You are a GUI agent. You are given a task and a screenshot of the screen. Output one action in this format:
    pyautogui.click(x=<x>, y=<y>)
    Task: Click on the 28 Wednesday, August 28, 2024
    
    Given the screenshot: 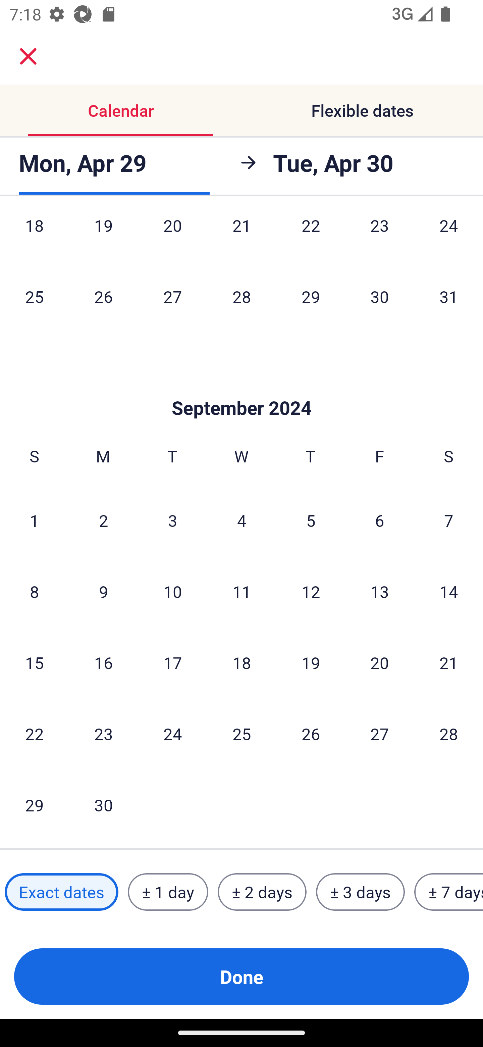 What is the action you would take?
    pyautogui.click(x=241, y=296)
    